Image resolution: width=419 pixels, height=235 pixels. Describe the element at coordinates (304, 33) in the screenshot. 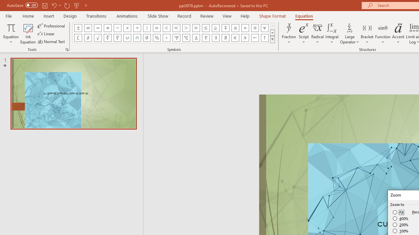

I see `Script` at that location.